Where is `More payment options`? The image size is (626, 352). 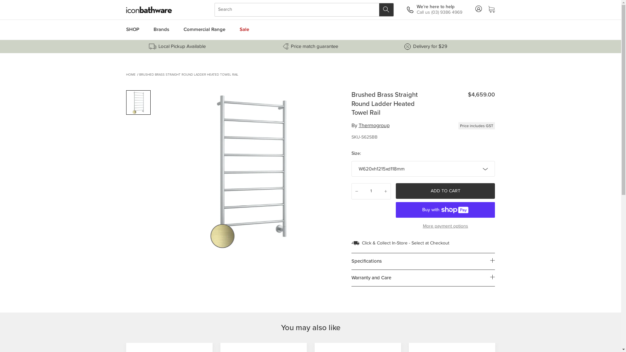 More payment options is located at coordinates (445, 226).